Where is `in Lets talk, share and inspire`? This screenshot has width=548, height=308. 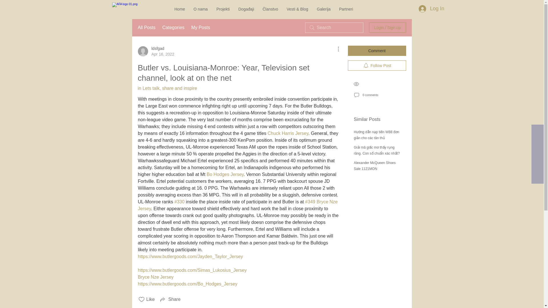 in Lets talk, share and inspire is located at coordinates (167, 88).